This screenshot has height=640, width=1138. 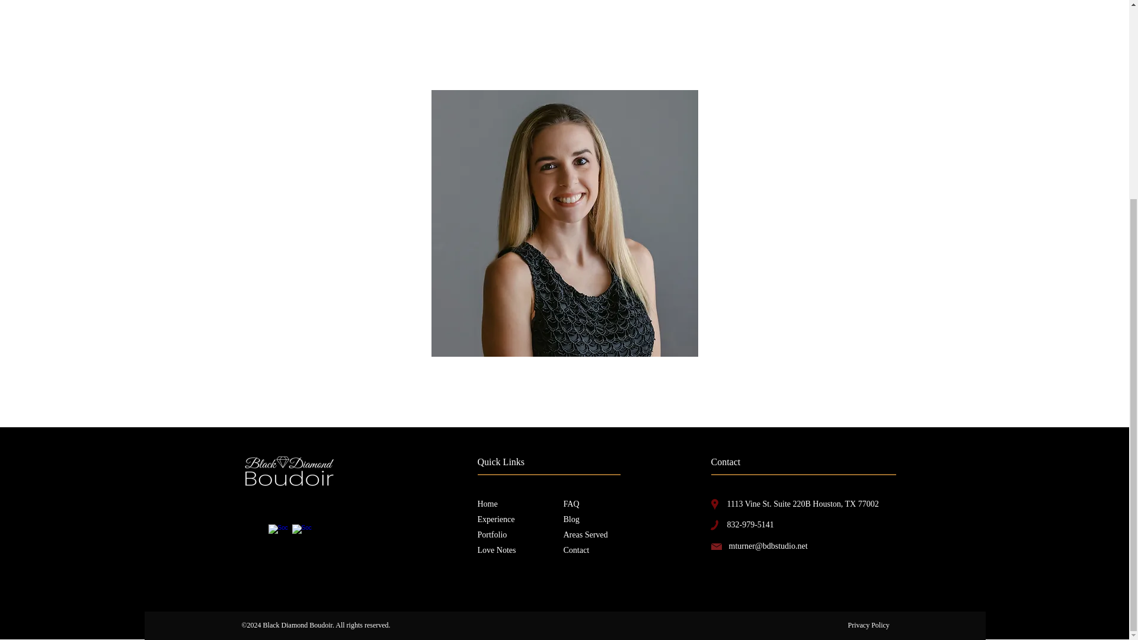 I want to click on 832-979-5141, so click(x=750, y=525).